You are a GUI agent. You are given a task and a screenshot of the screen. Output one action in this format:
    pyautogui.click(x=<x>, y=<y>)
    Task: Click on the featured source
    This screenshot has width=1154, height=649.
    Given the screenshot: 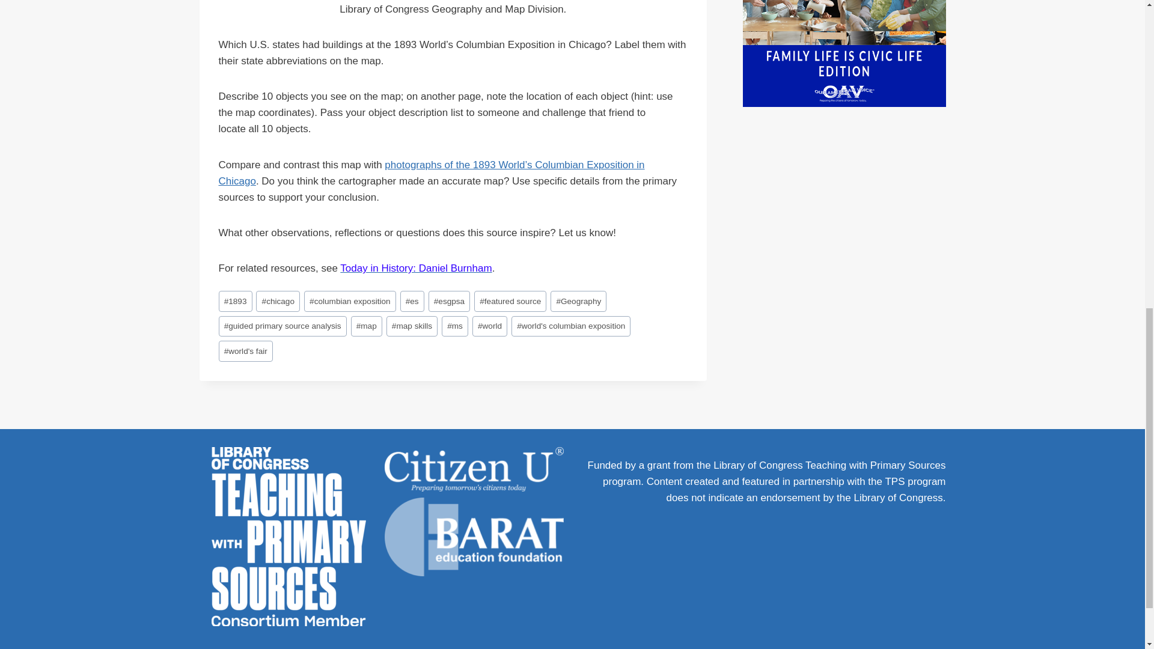 What is the action you would take?
    pyautogui.click(x=510, y=301)
    